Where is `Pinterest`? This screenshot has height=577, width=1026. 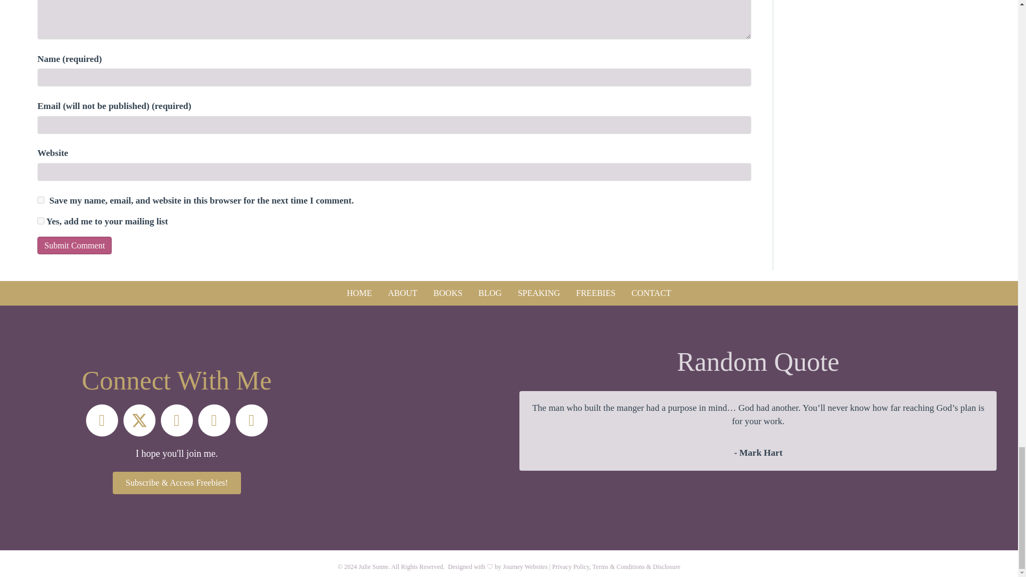
Pinterest is located at coordinates (214, 420).